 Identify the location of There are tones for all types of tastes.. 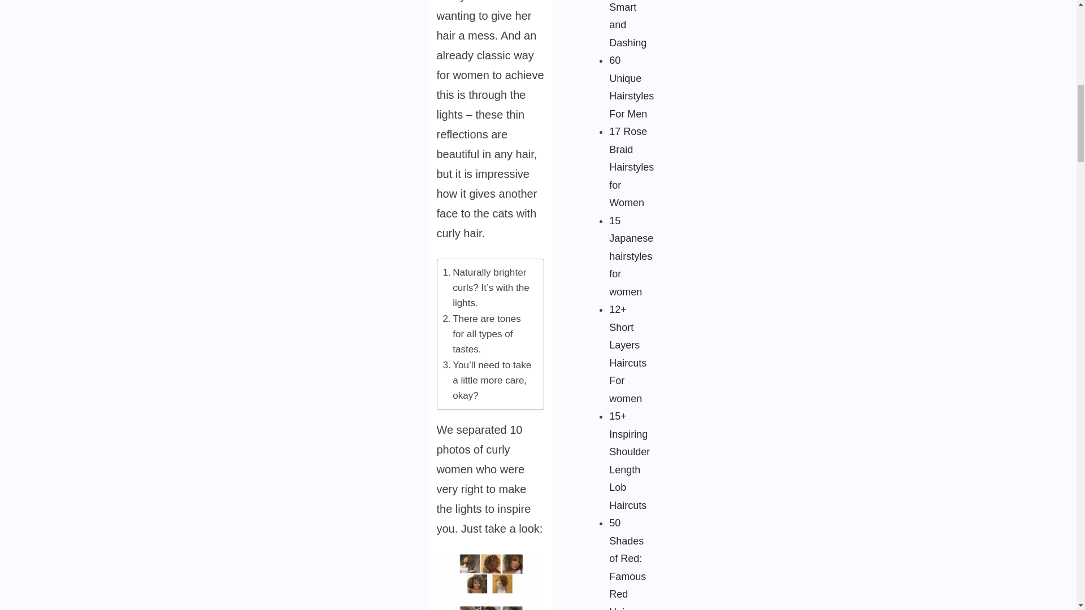
(487, 334).